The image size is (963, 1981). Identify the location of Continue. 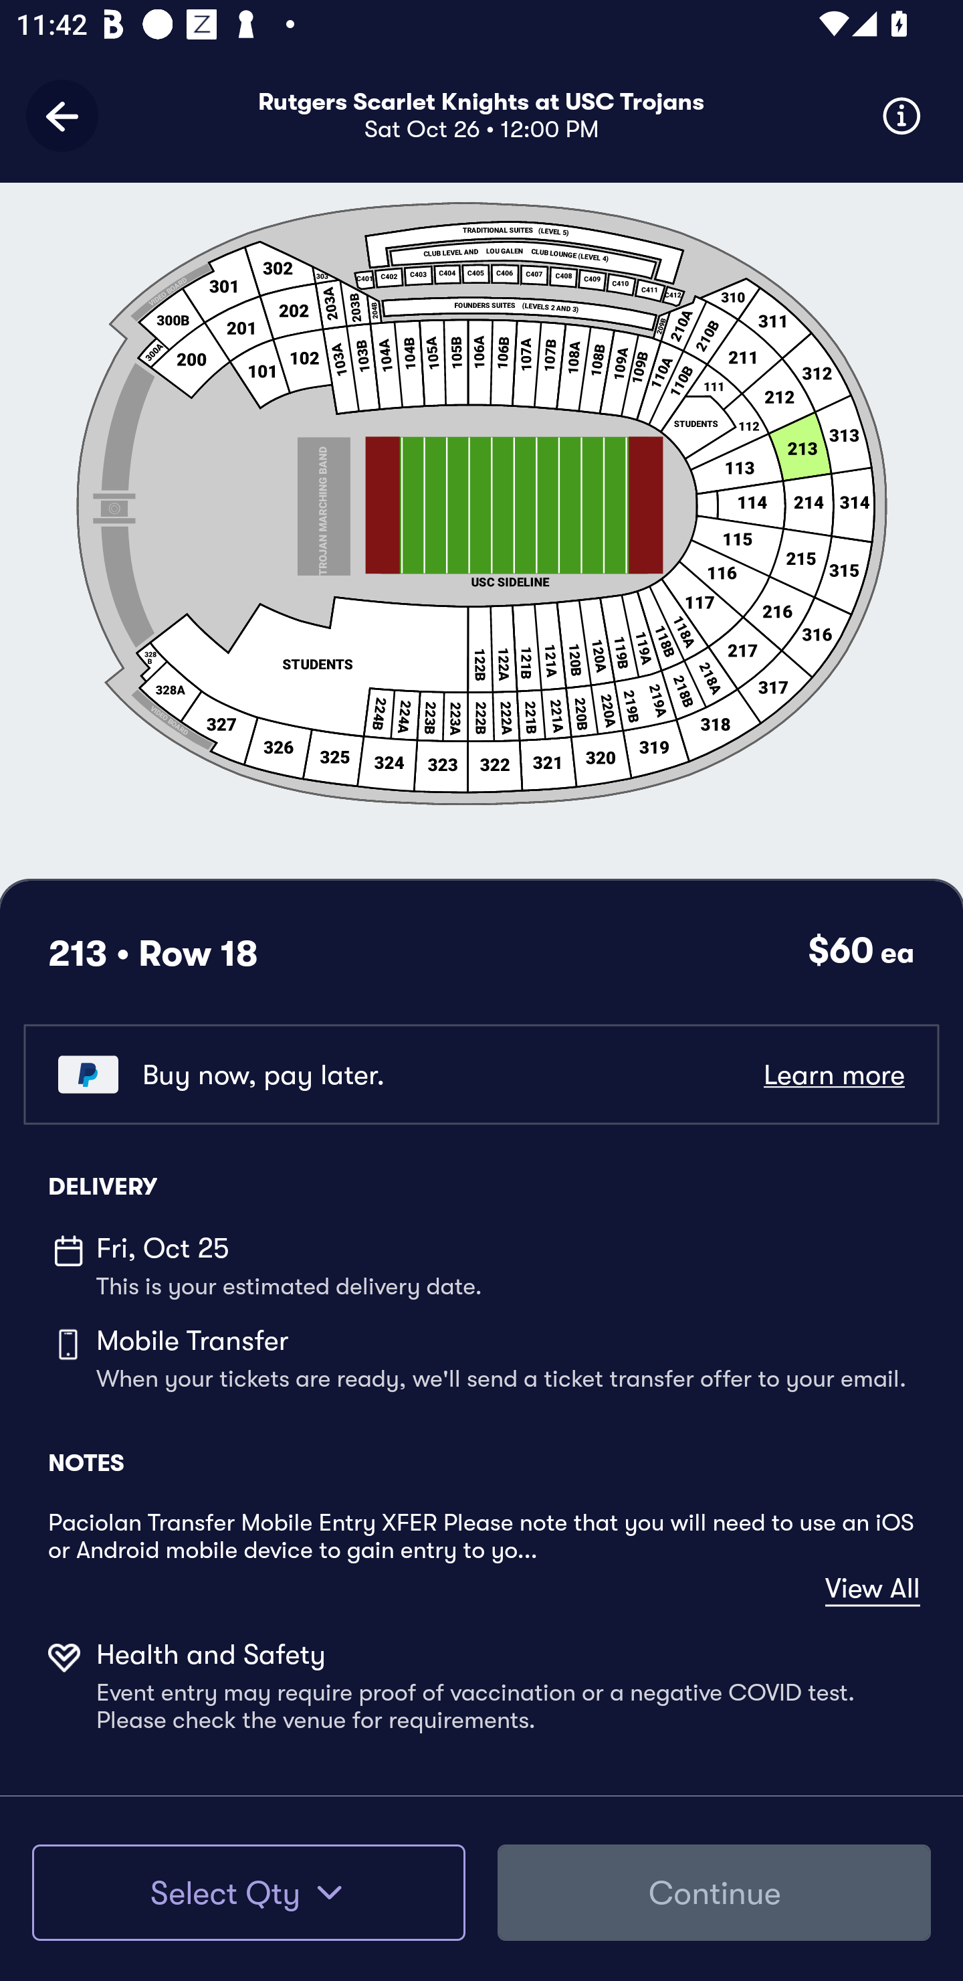
(714, 1893).